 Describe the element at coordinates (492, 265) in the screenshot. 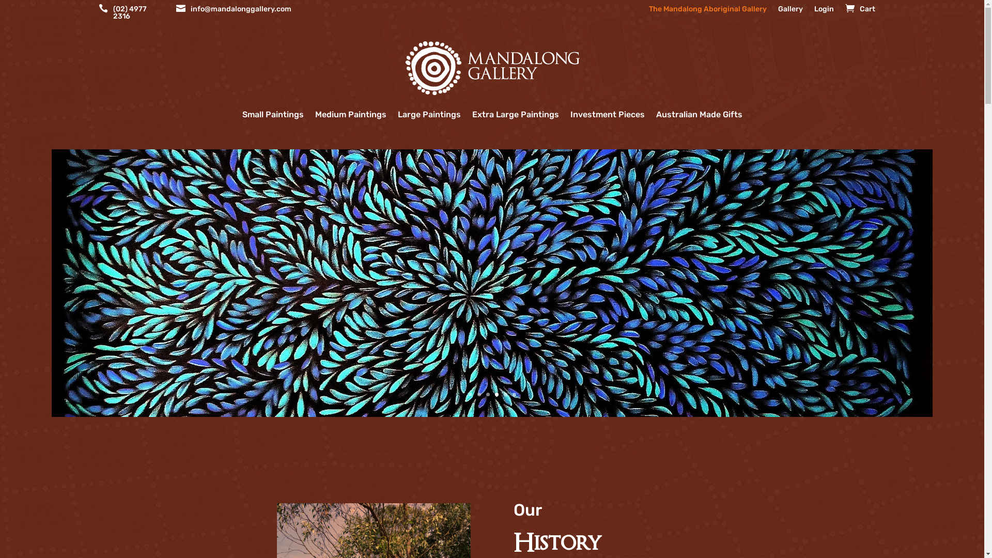

I see `Medium Paintings` at that location.